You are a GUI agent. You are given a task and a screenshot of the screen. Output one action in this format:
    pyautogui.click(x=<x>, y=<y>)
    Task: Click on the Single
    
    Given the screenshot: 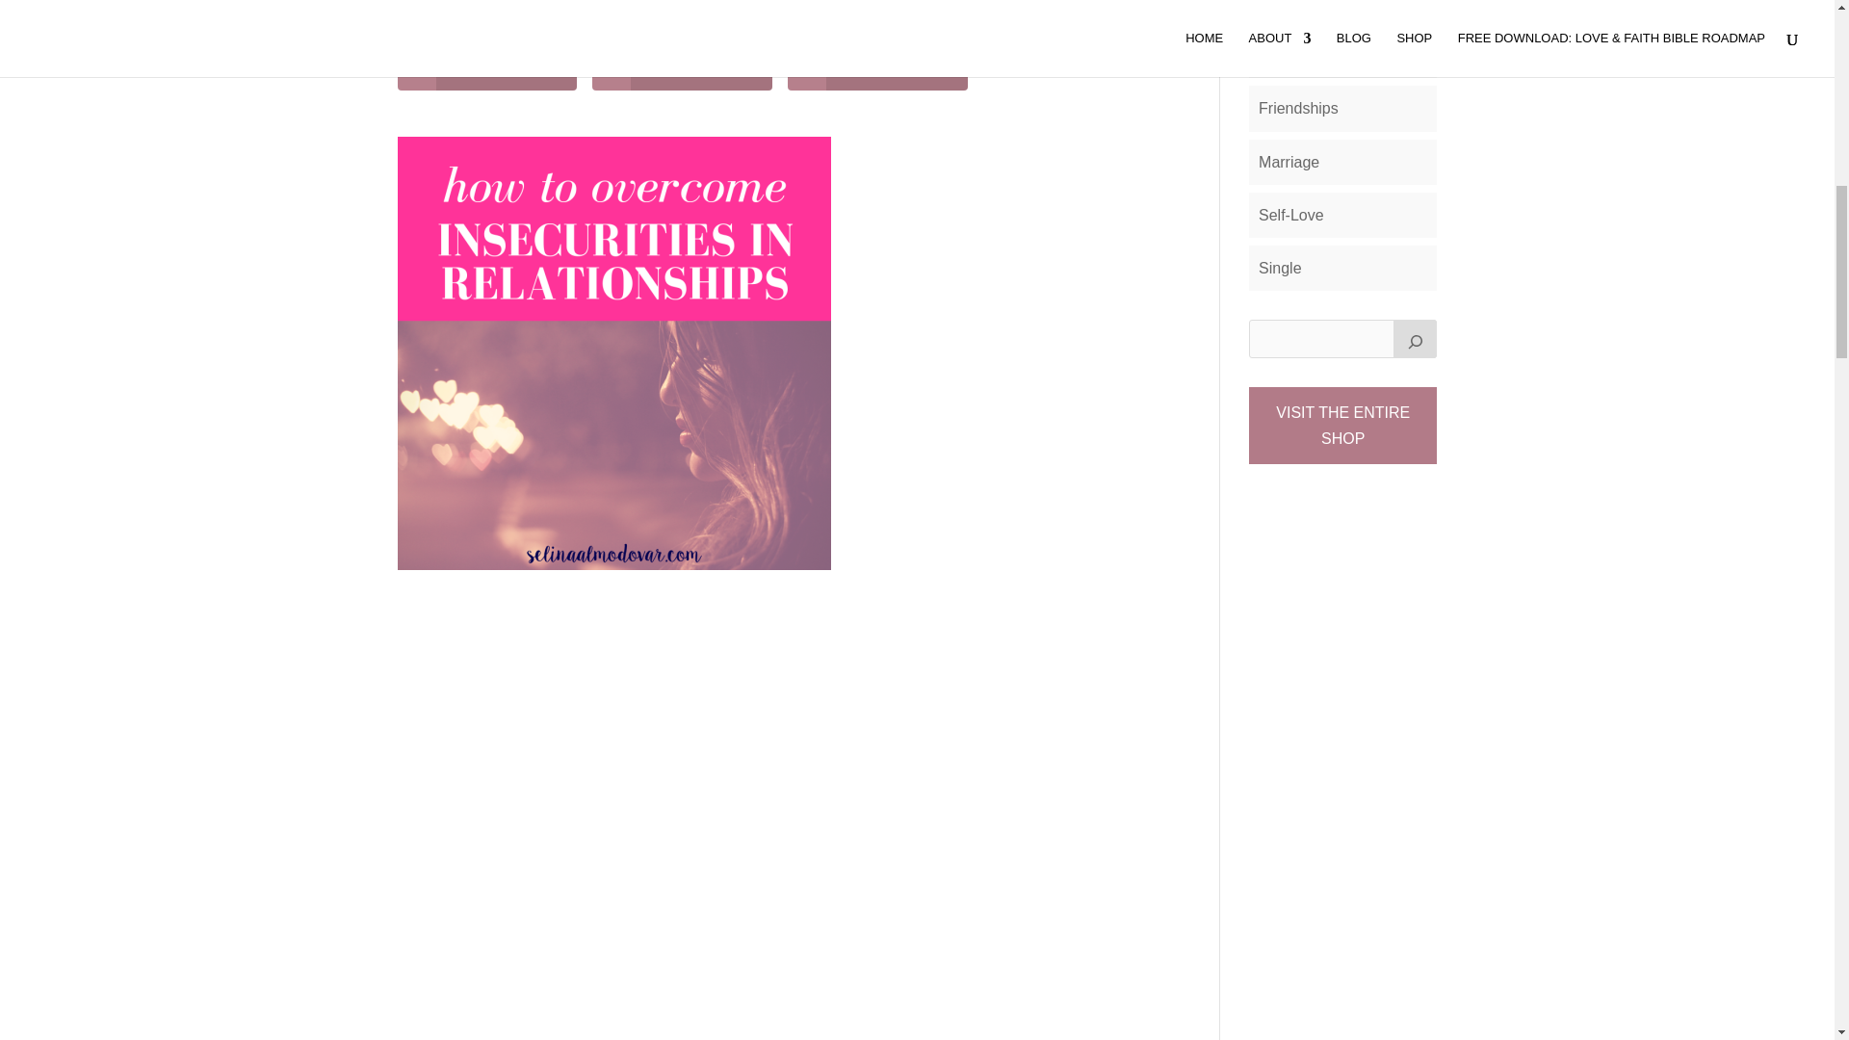 What is the action you would take?
    pyautogui.click(x=1280, y=268)
    